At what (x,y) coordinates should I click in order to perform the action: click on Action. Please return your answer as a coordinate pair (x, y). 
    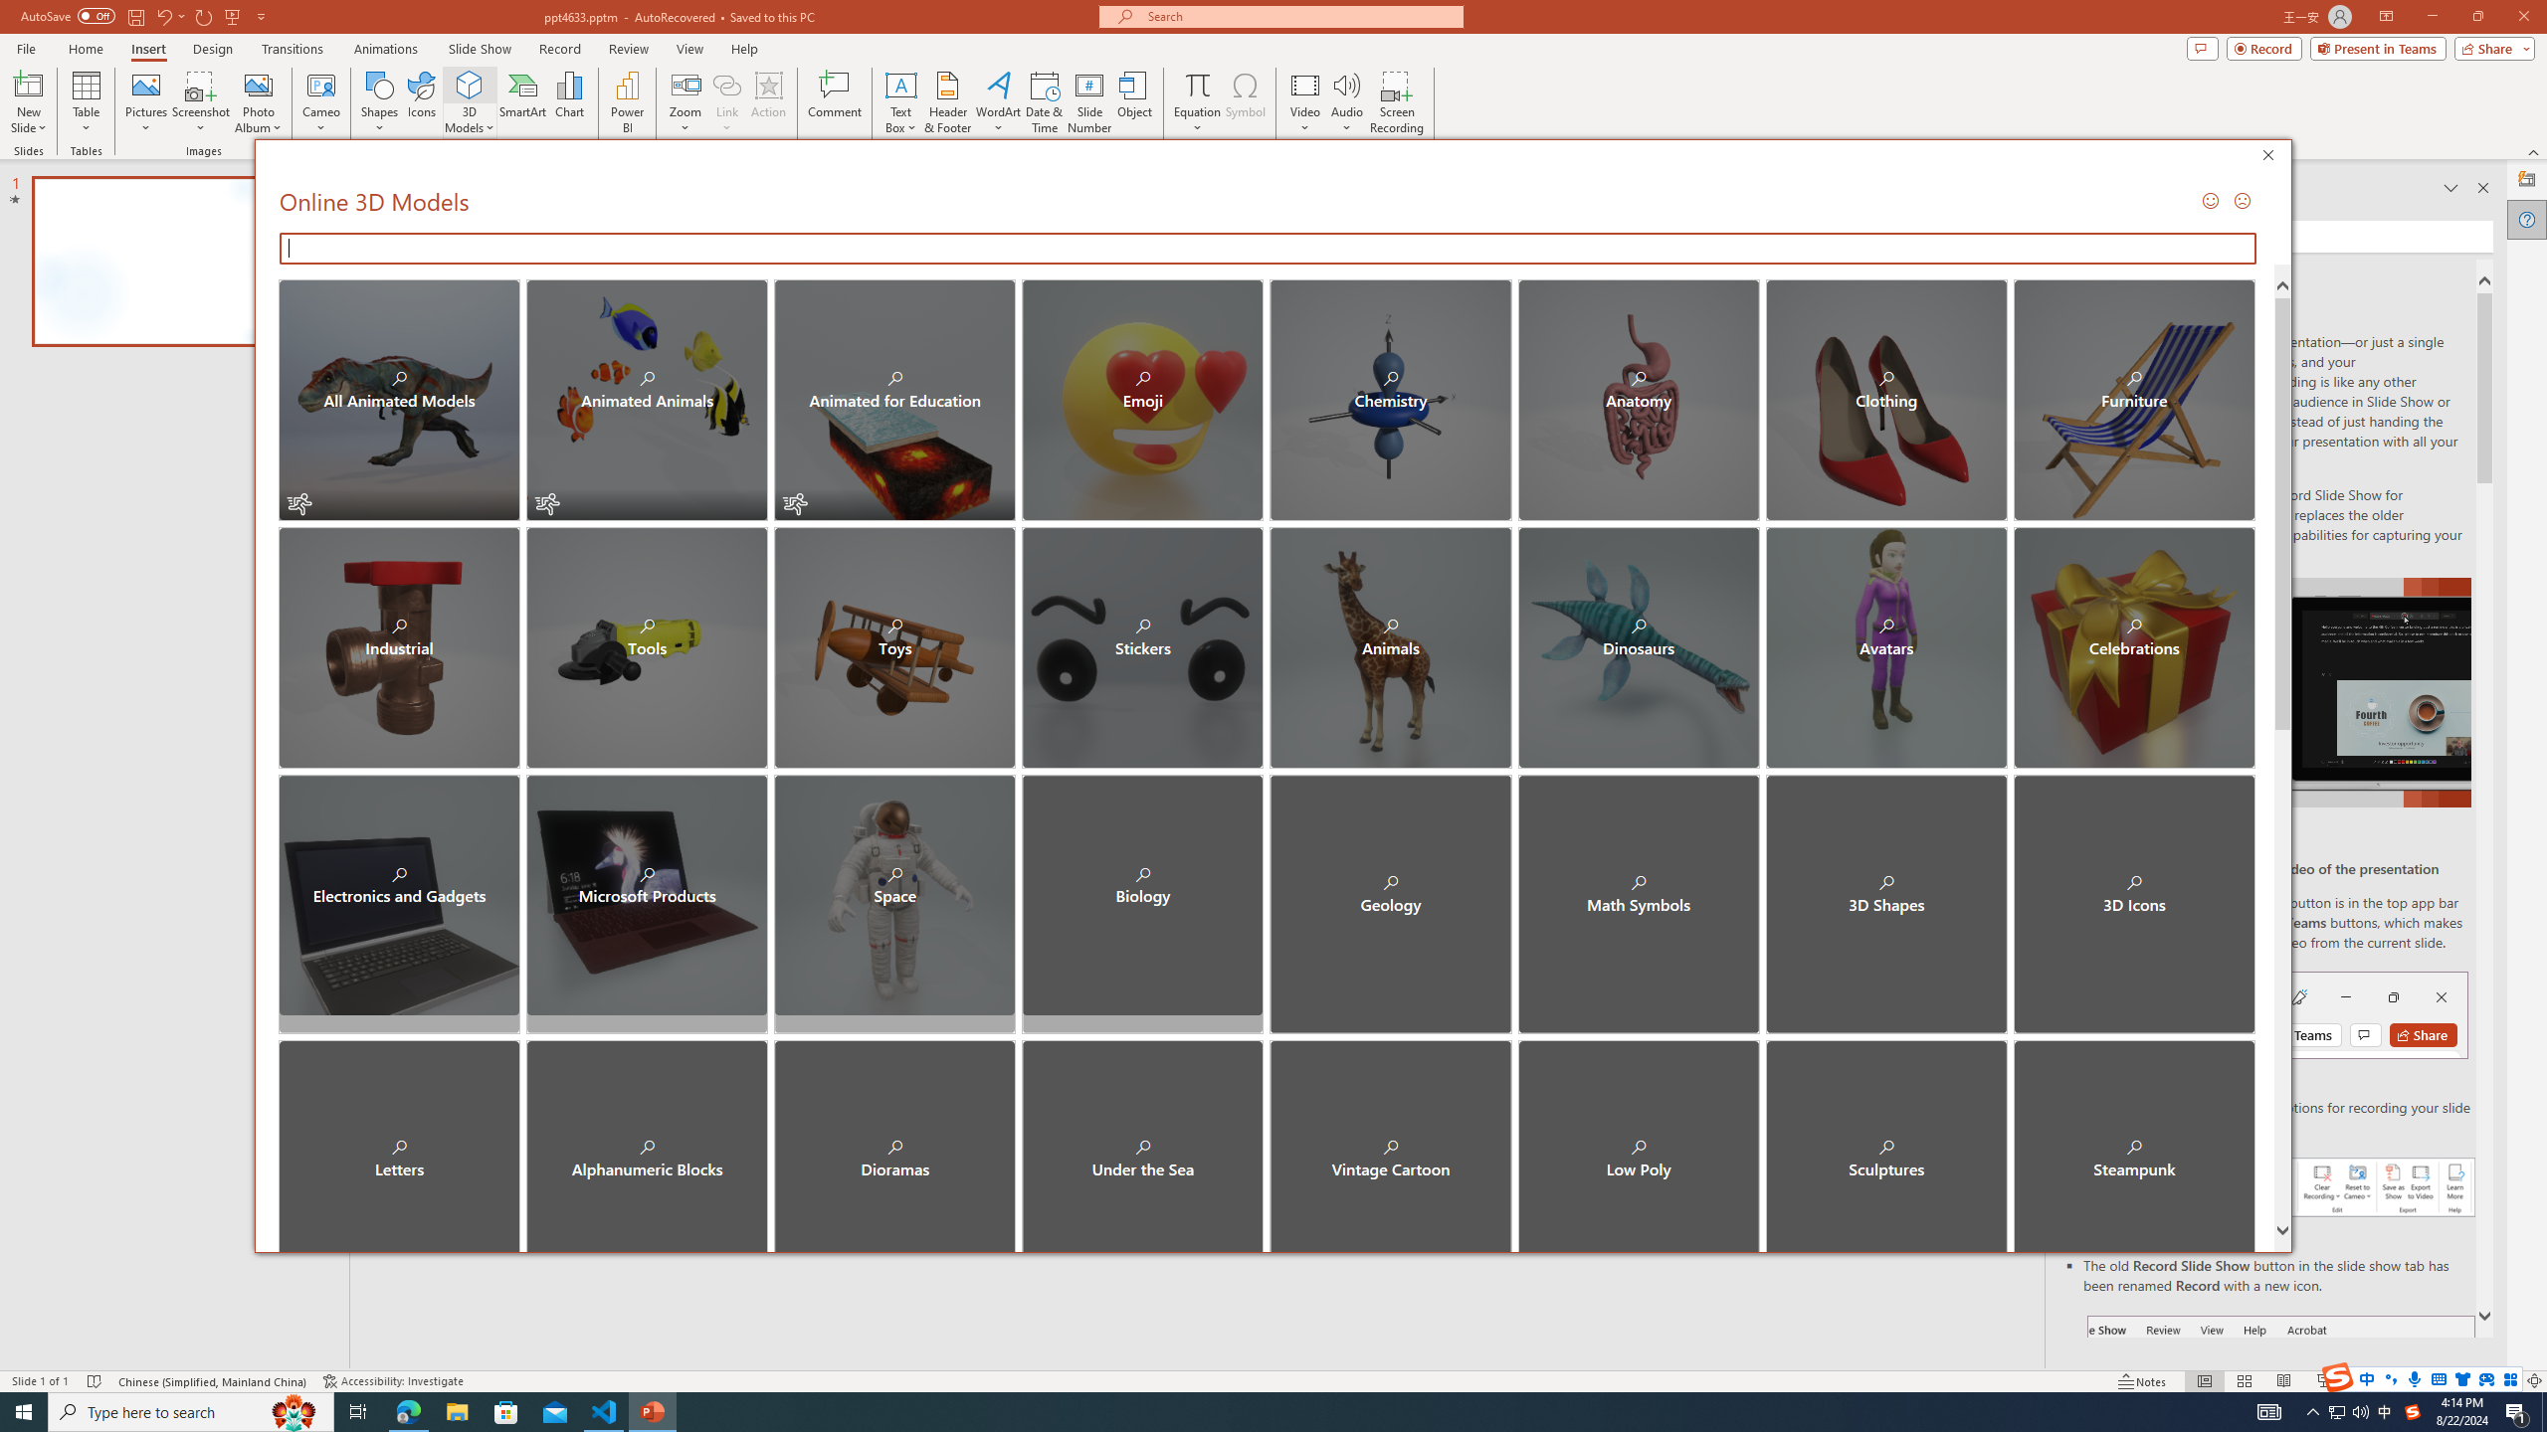
    Looking at the image, I should click on (768, 102).